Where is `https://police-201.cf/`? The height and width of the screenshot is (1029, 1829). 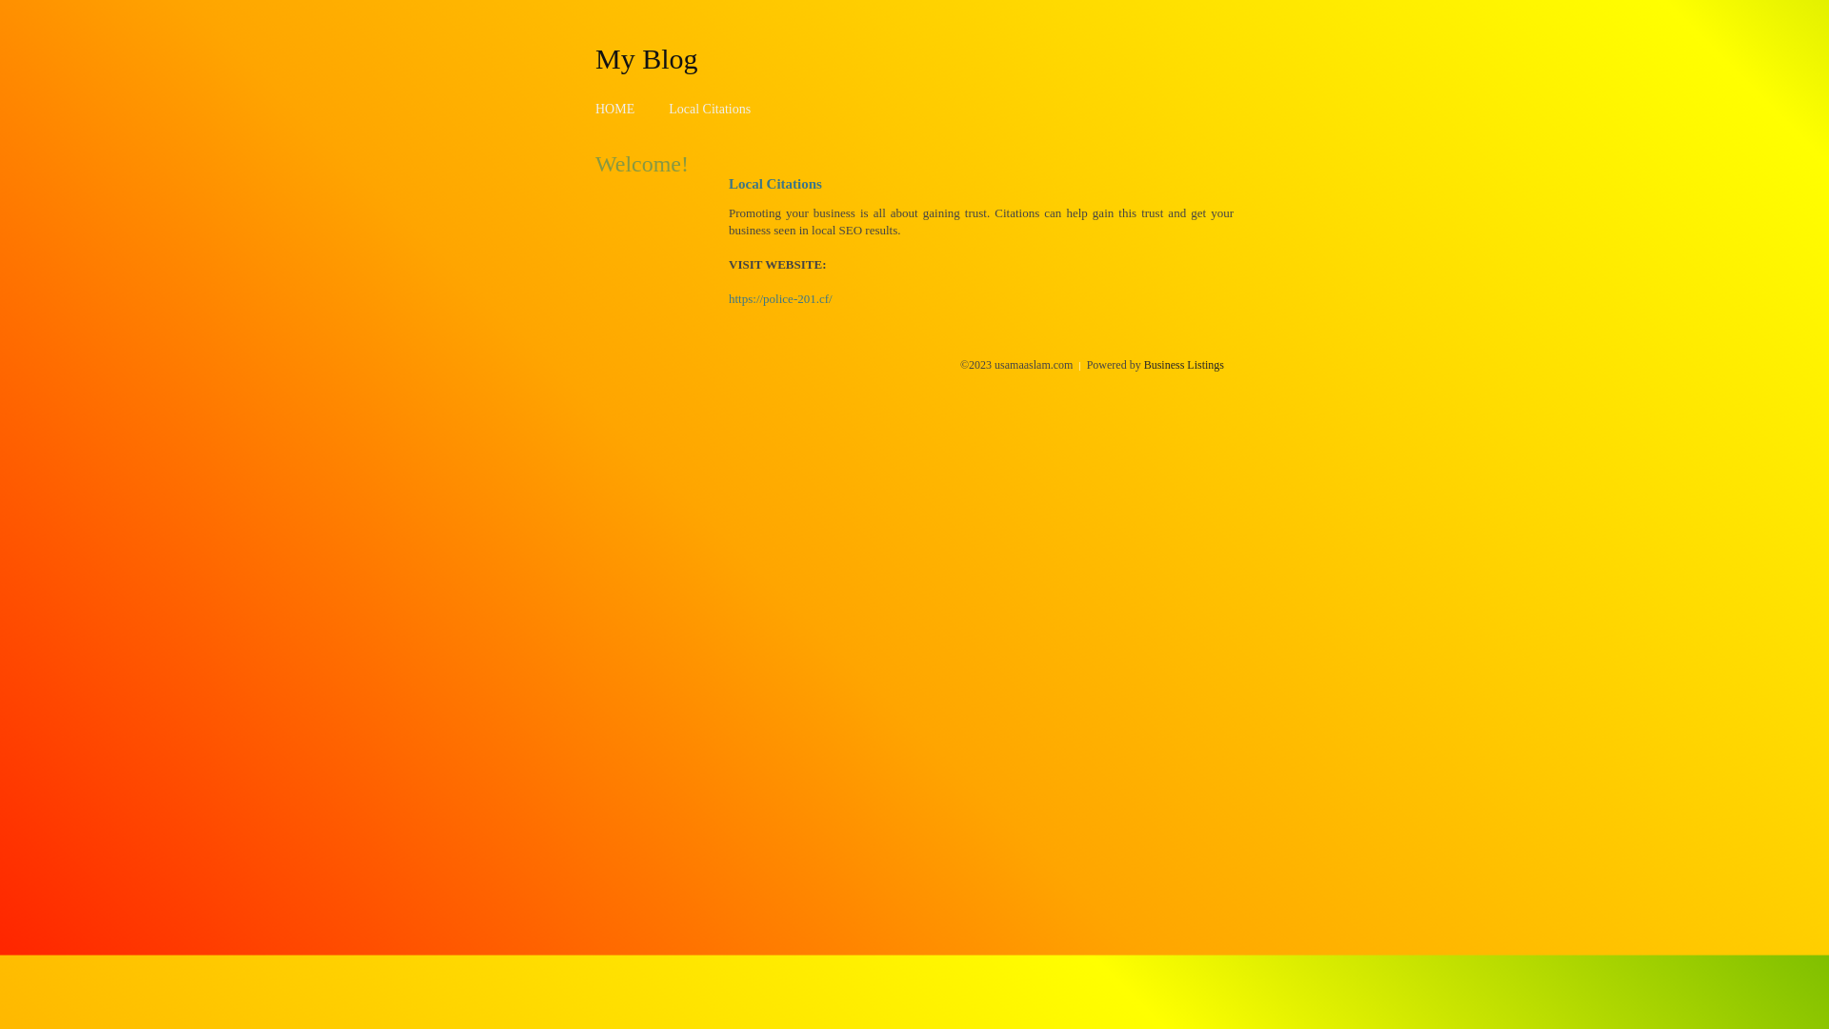
https://police-201.cf/ is located at coordinates (781, 299).